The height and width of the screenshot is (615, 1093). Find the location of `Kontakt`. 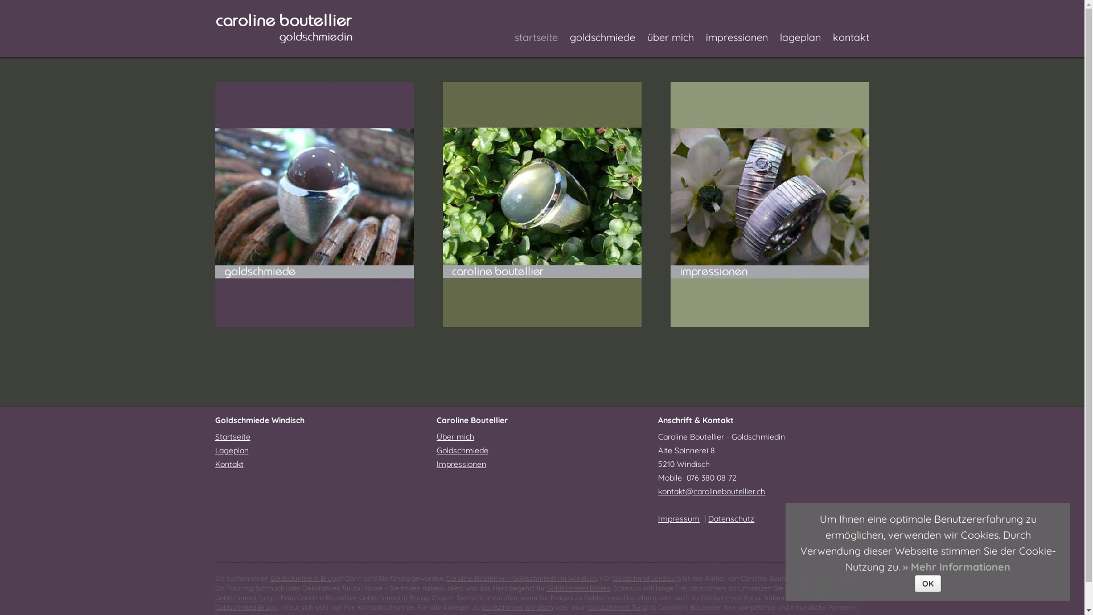

Kontakt is located at coordinates (229, 464).